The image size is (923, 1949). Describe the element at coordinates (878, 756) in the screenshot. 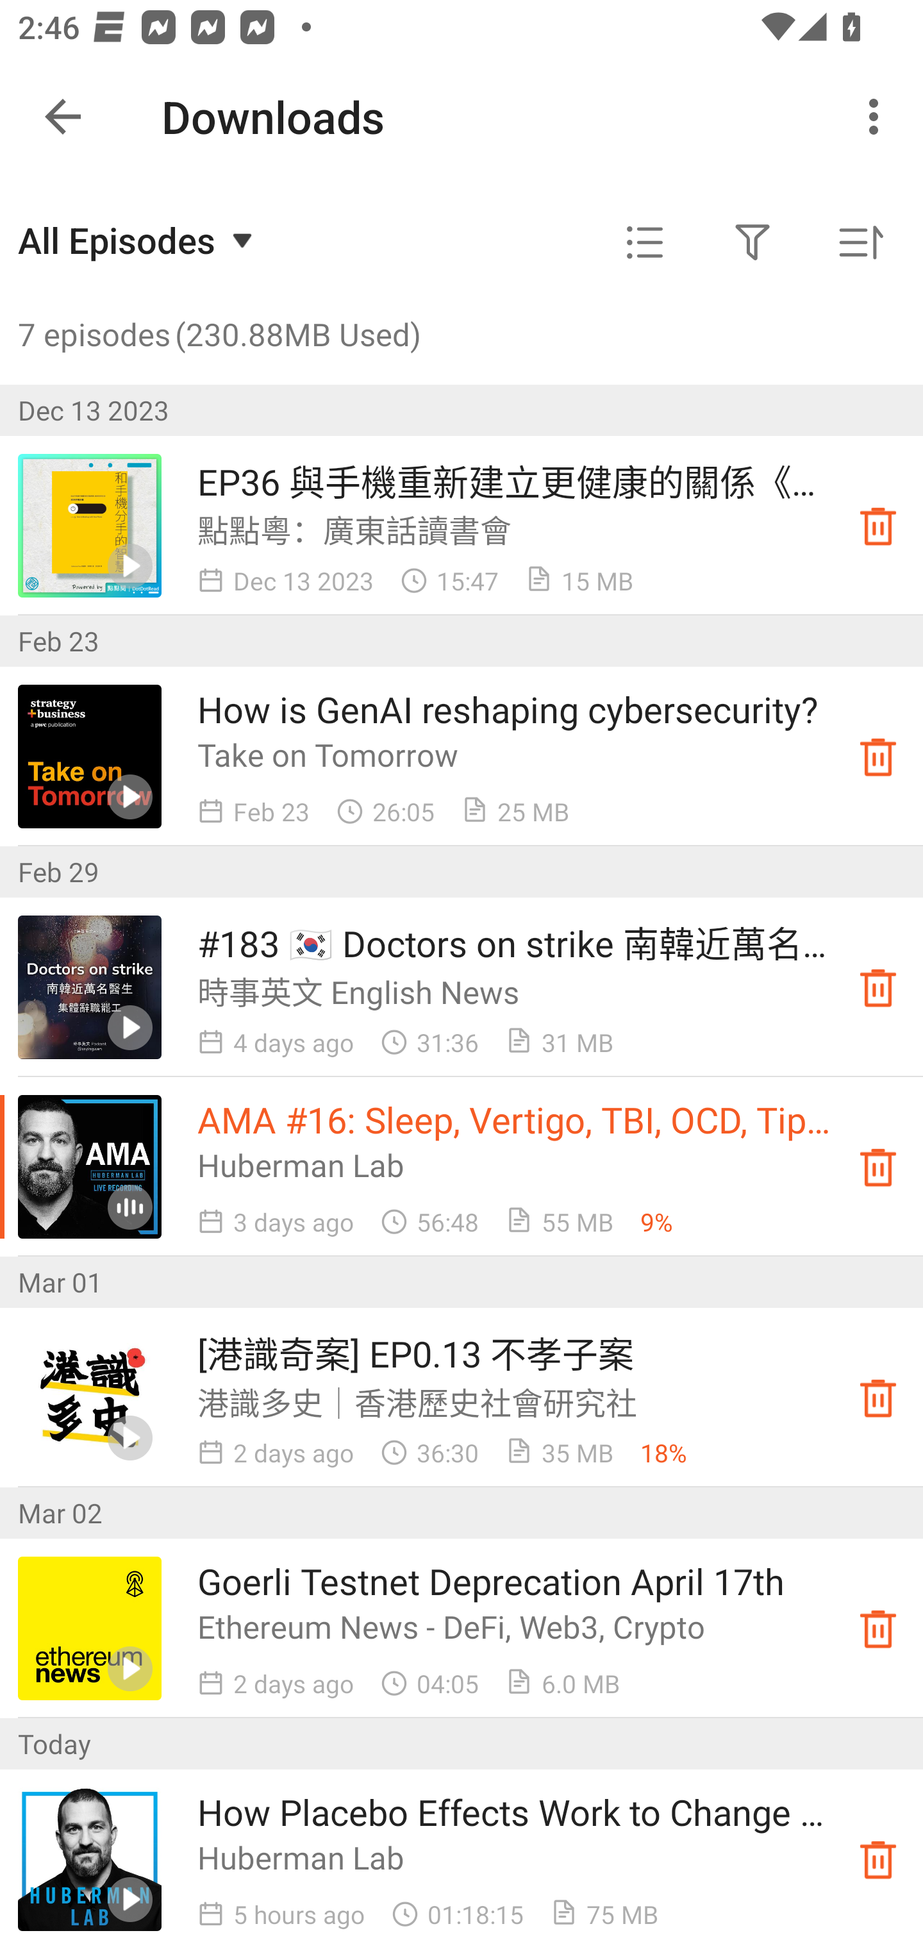

I see `Downloaded` at that location.